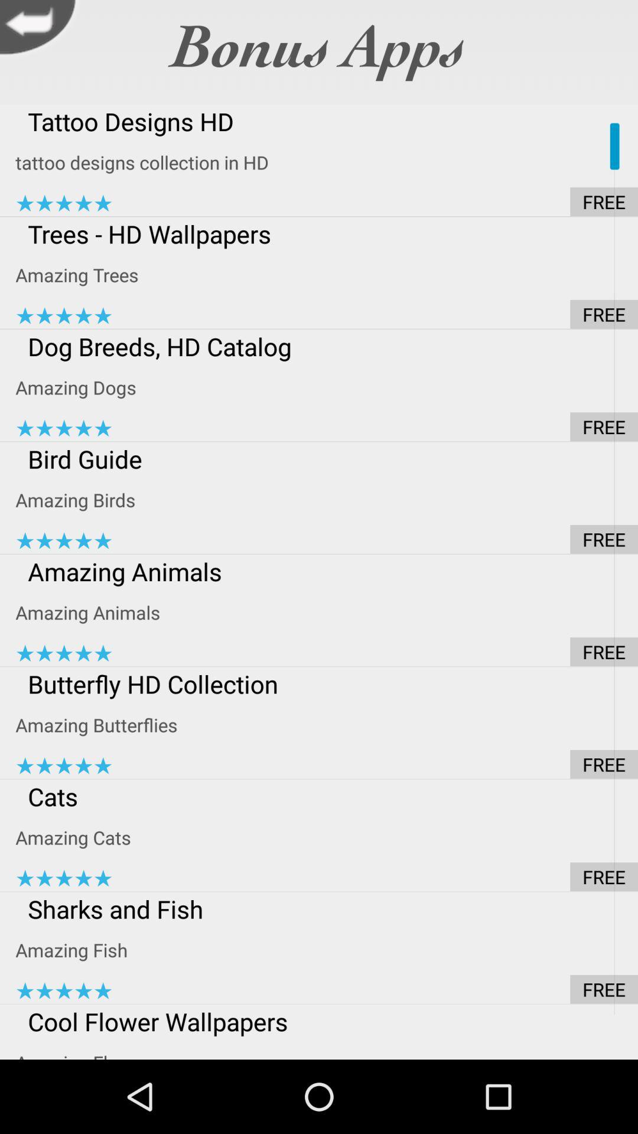 This screenshot has width=638, height=1134. Describe the element at coordinates (327, 234) in the screenshot. I see `open the app above the amazing trees` at that location.